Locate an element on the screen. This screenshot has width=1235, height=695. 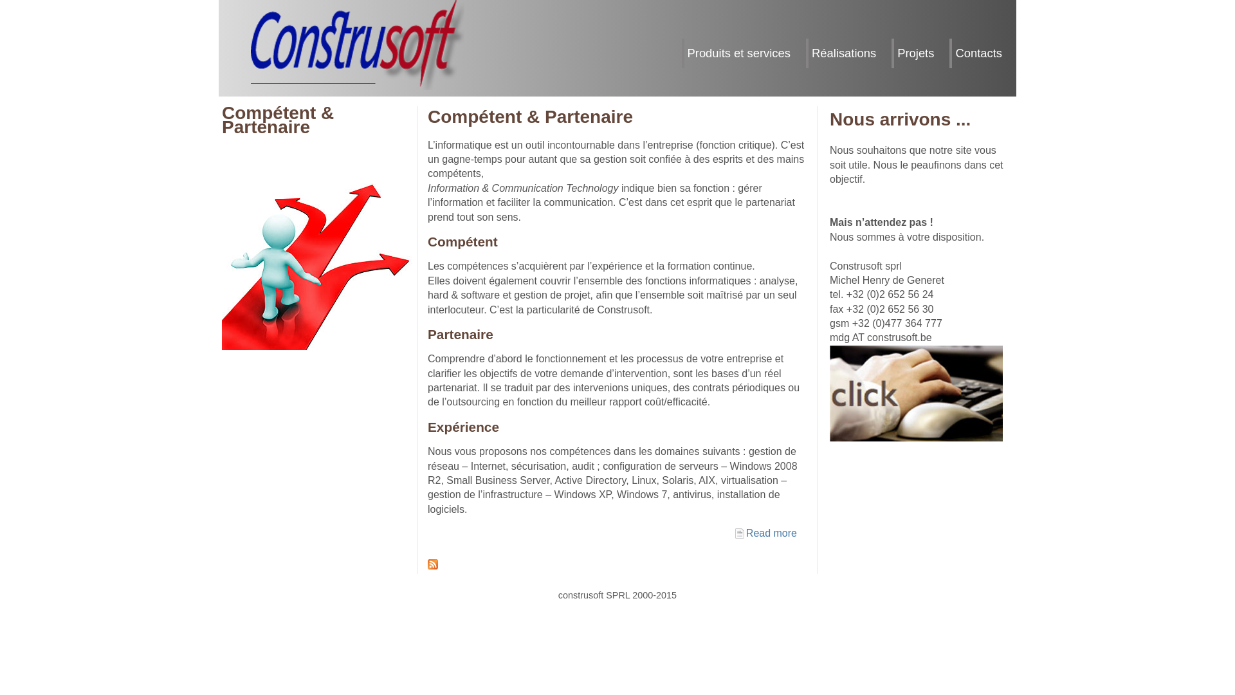
Contacts is located at coordinates (982, 53).